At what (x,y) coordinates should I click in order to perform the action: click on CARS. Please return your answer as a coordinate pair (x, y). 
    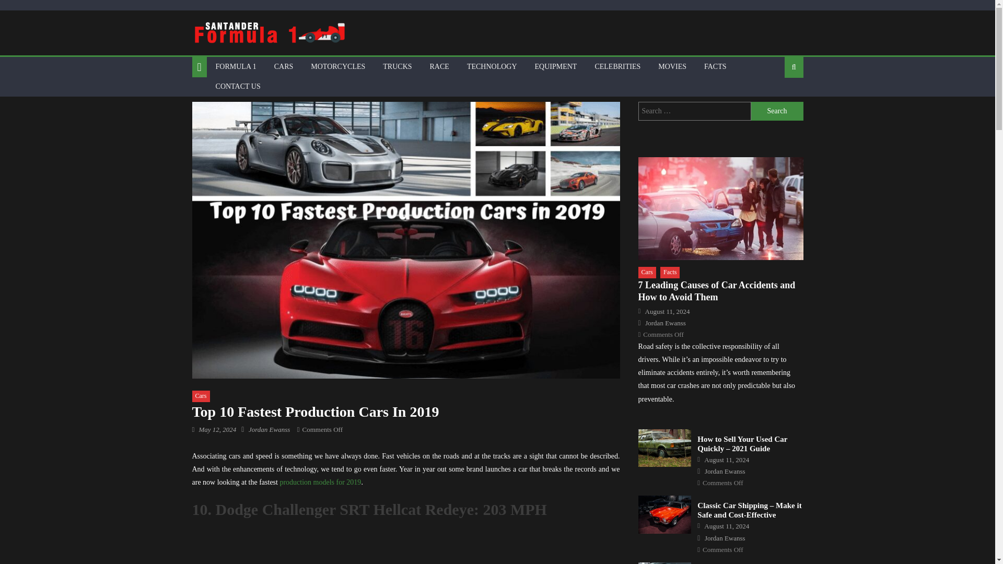
    Looking at the image, I should click on (284, 67).